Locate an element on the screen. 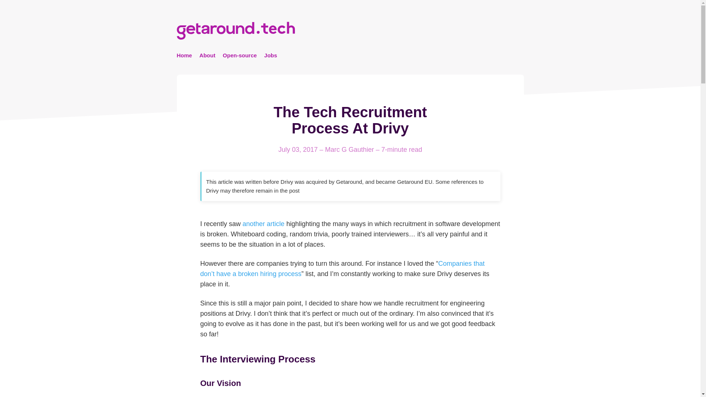 Image resolution: width=706 pixels, height=397 pixels. About is located at coordinates (207, 56).